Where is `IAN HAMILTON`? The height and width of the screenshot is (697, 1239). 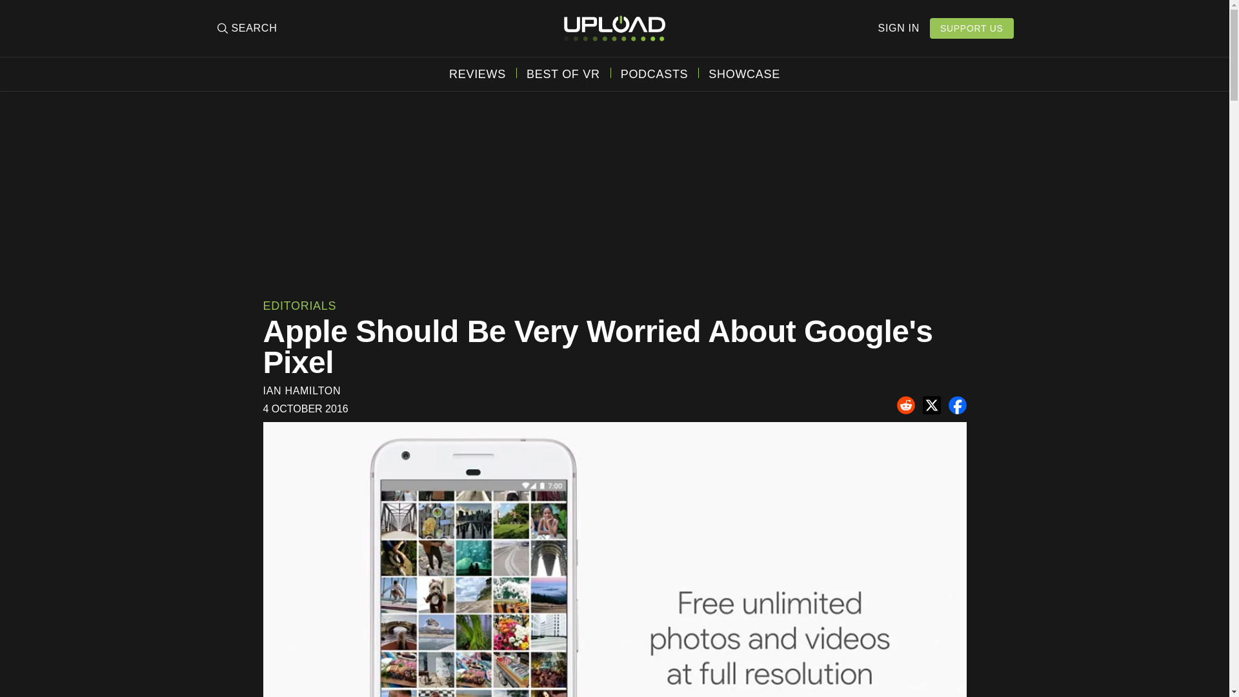 IAN HAMILTON is located at coordinates (302, 391).